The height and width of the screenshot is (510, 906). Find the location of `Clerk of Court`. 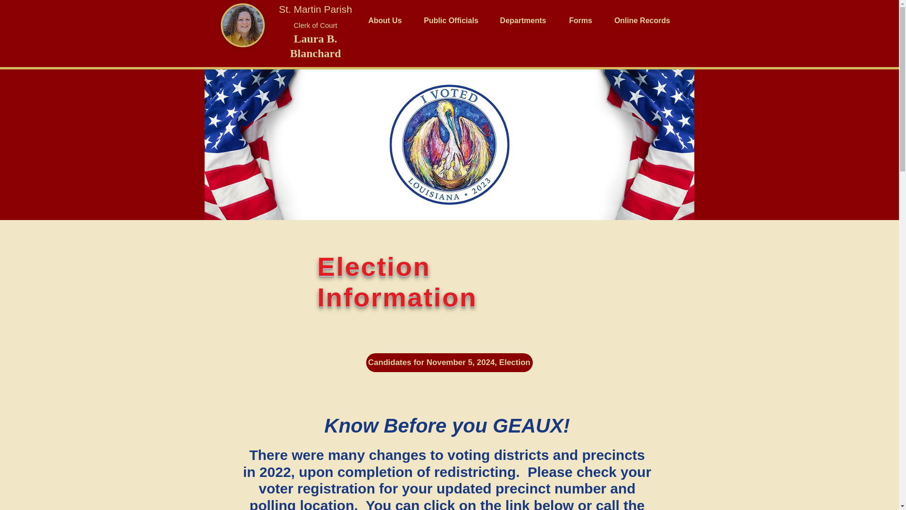

Clerk of Court is located at coordinates (315, 25).